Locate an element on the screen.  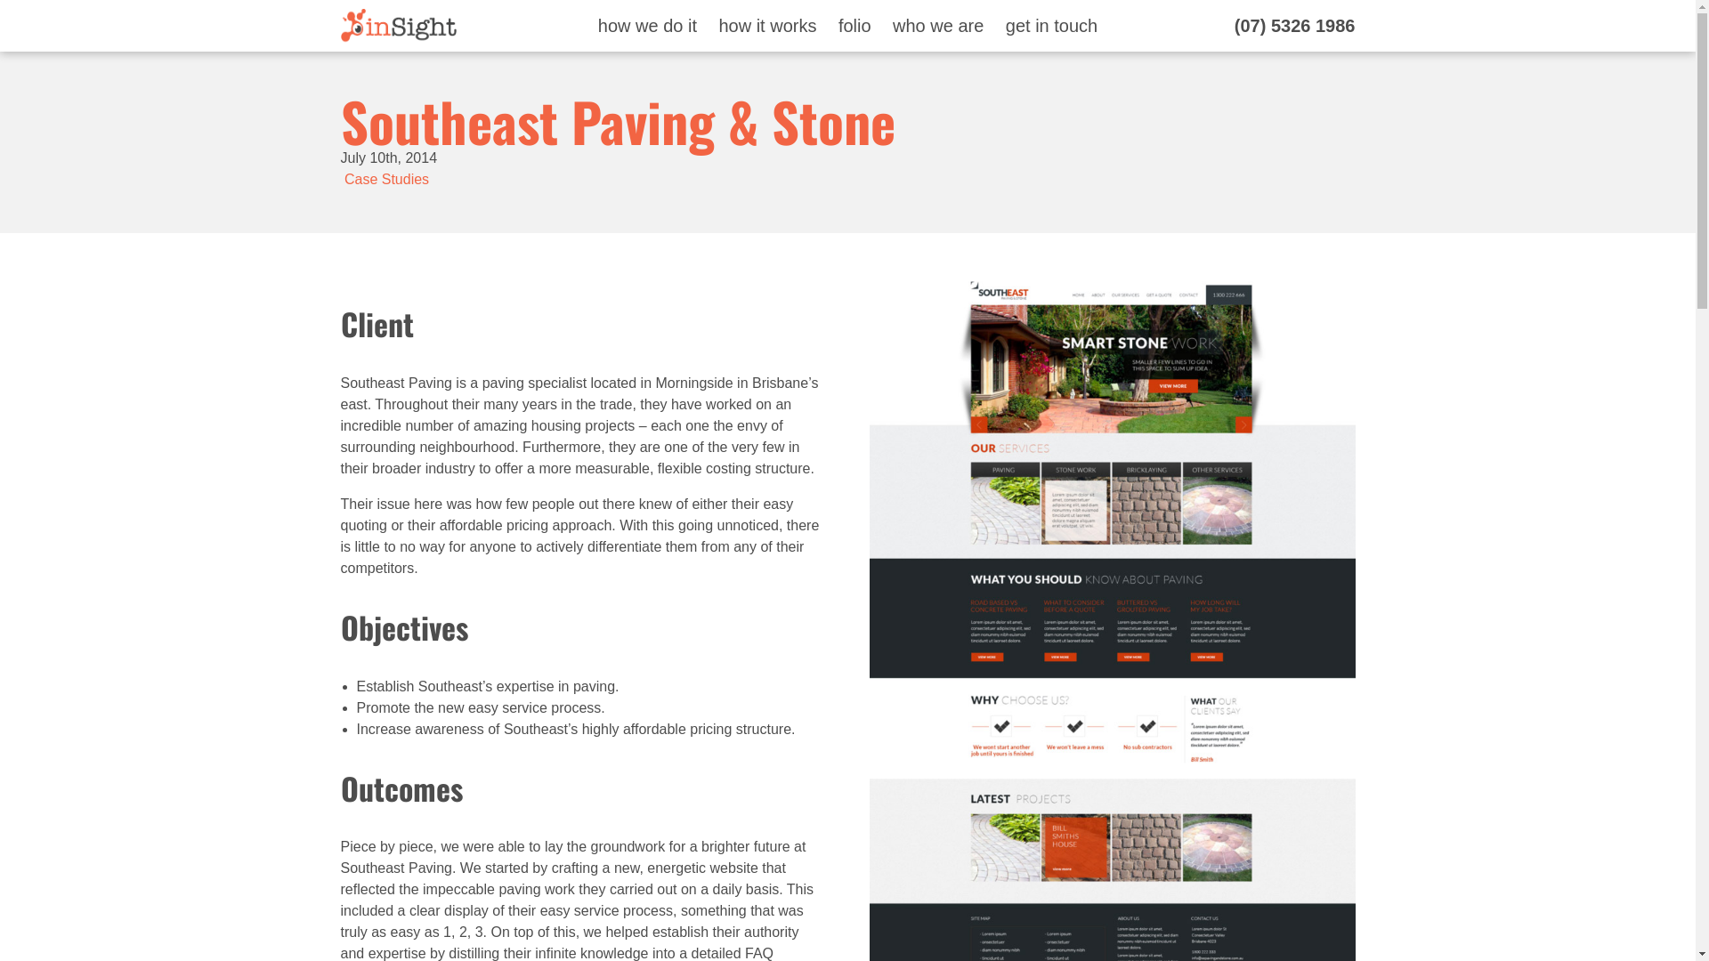
folio is located at coordinates (854, 26).